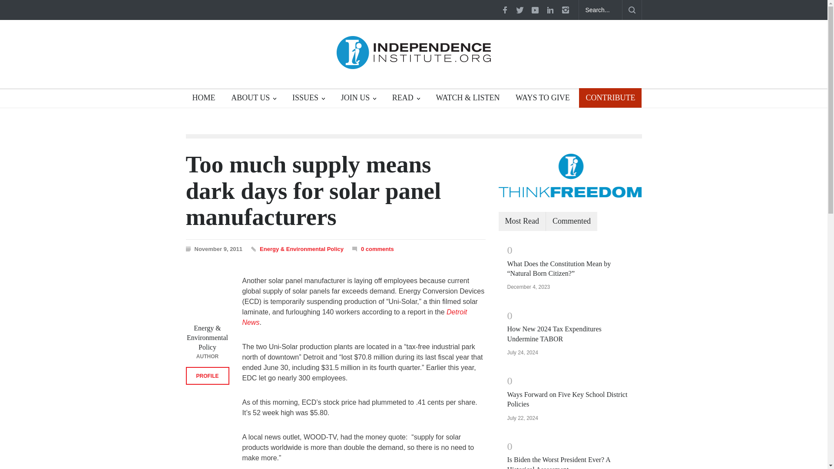 This screenshot has width=834, height=469. What do you see at coordinates (600, 10) in the screenshot?
I see `Search...` at bounding box center [600, 10].